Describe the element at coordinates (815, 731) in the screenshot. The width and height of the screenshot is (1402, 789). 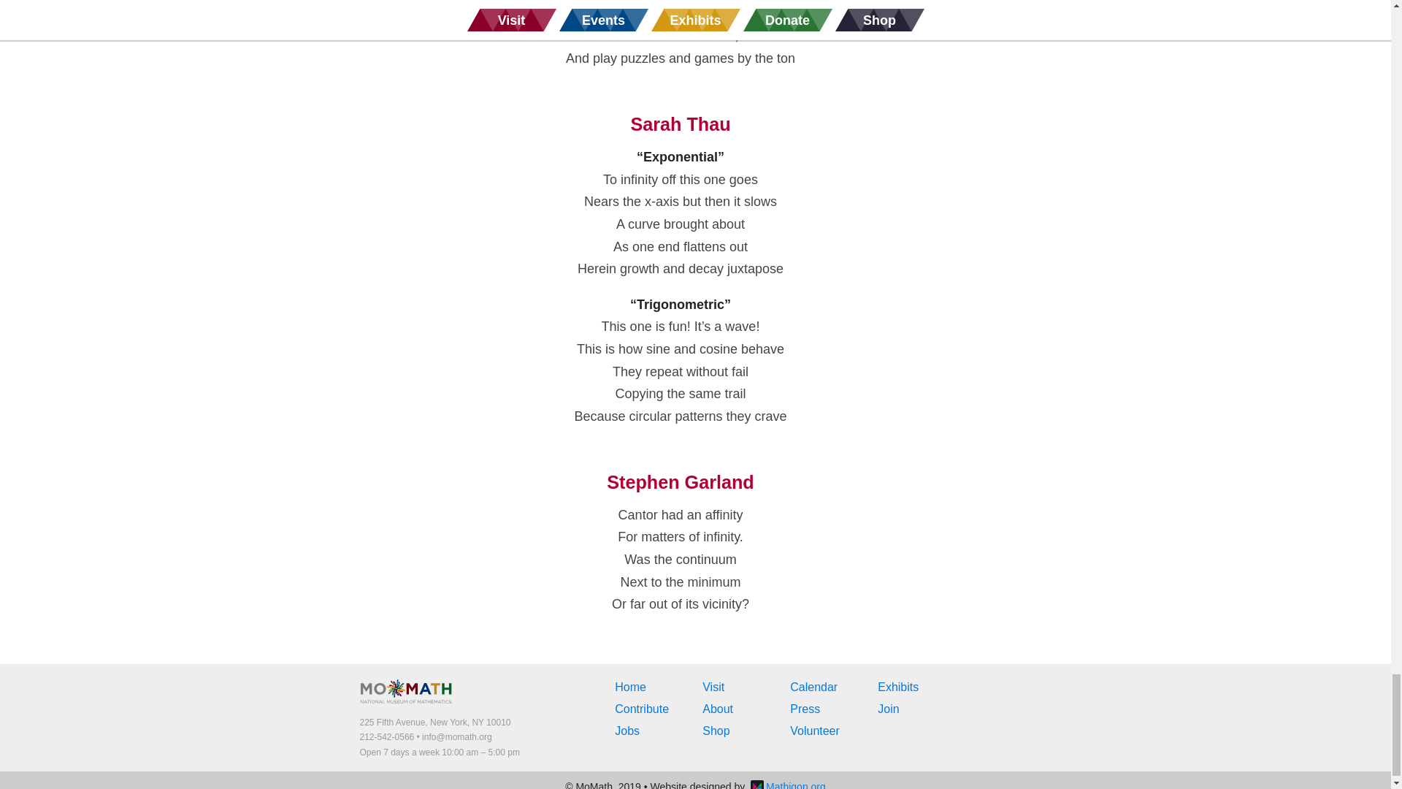
I see `Volunteer` at that location.